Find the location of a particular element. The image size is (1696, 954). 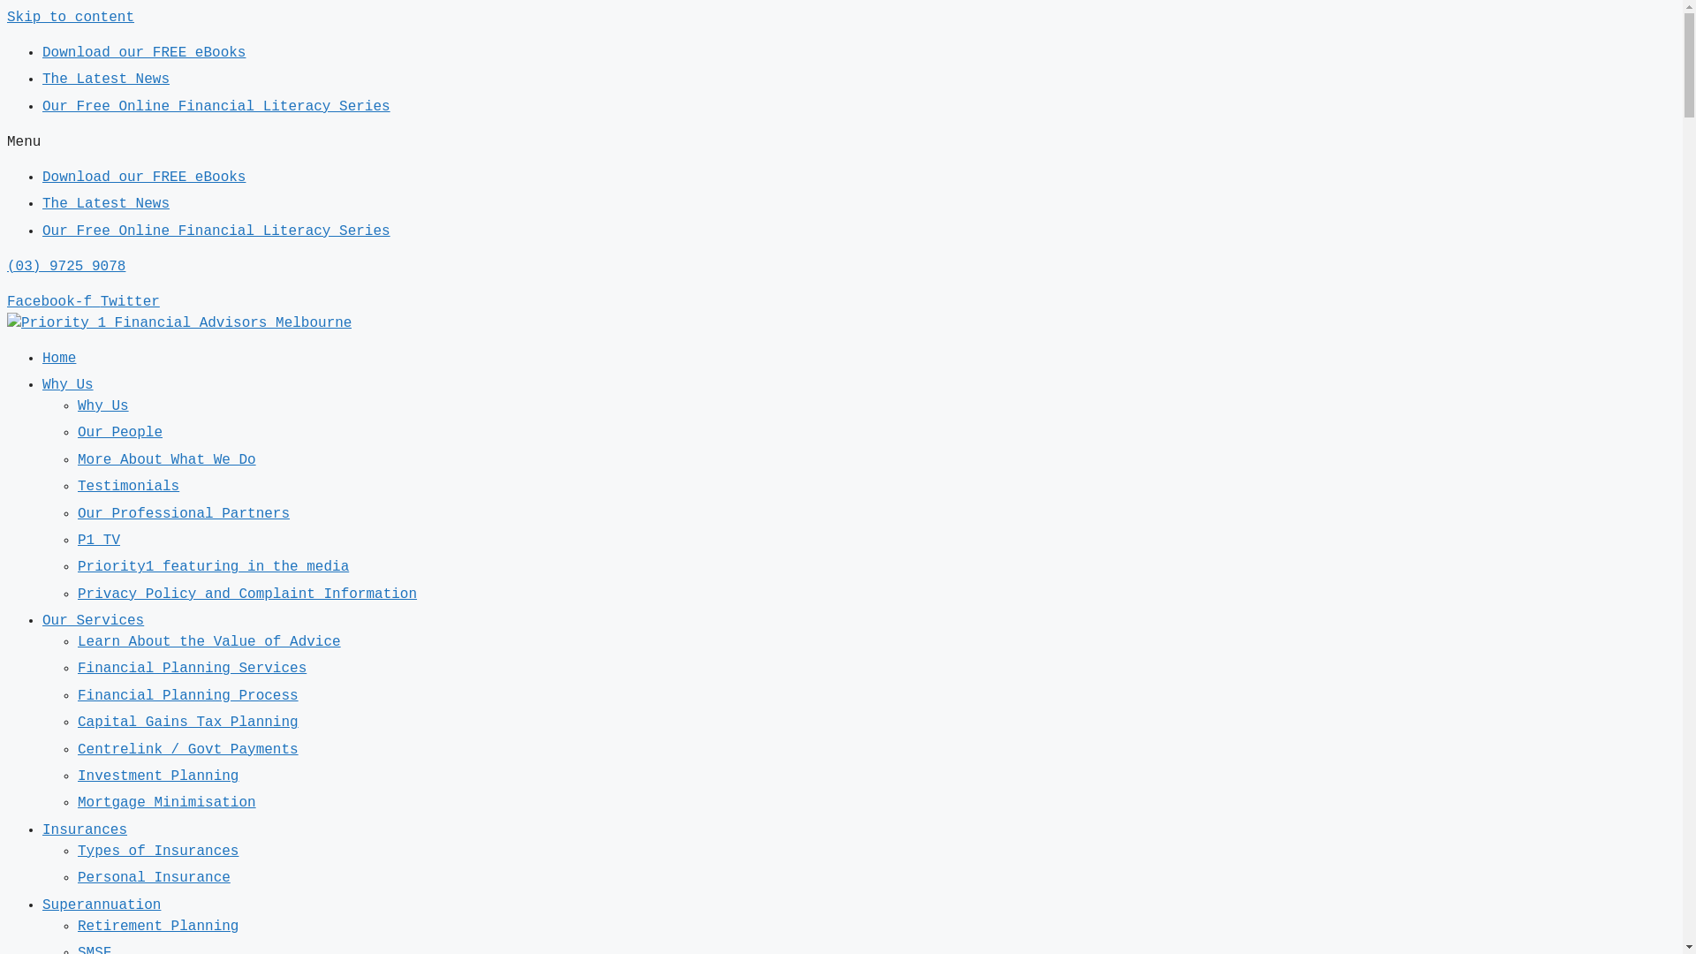

Learn About the Value of Advice is located at coordinates (209, 642).